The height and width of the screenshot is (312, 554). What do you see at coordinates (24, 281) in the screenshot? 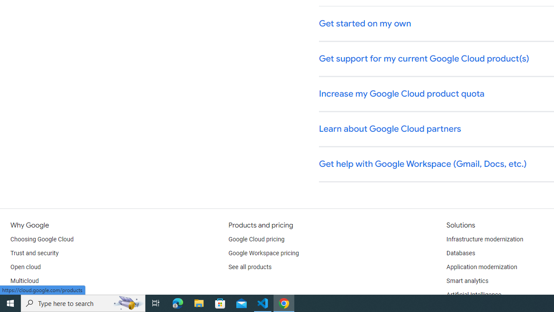
I see `Multicloud` at bounding box center [24, 281].